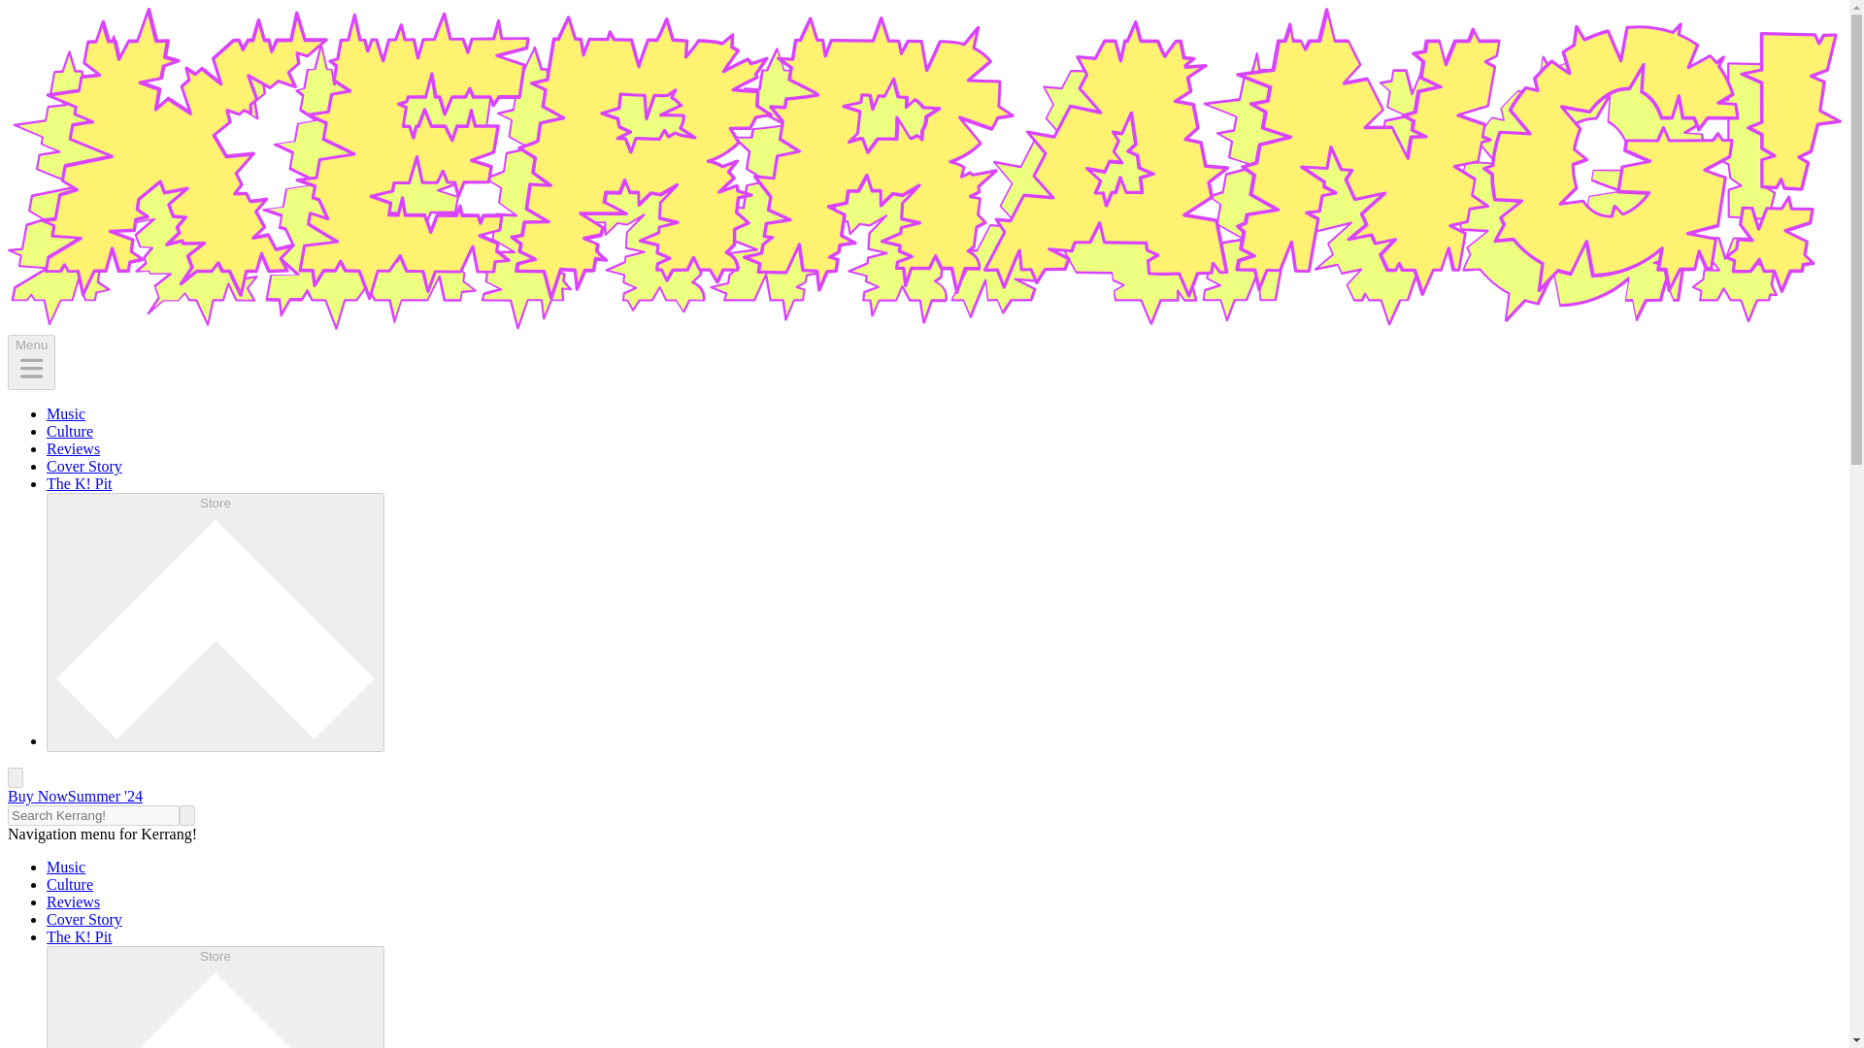 Image resolution: width=1864 pixels, height=1048 pixels. I want to click on Culture, so click(70, 884).